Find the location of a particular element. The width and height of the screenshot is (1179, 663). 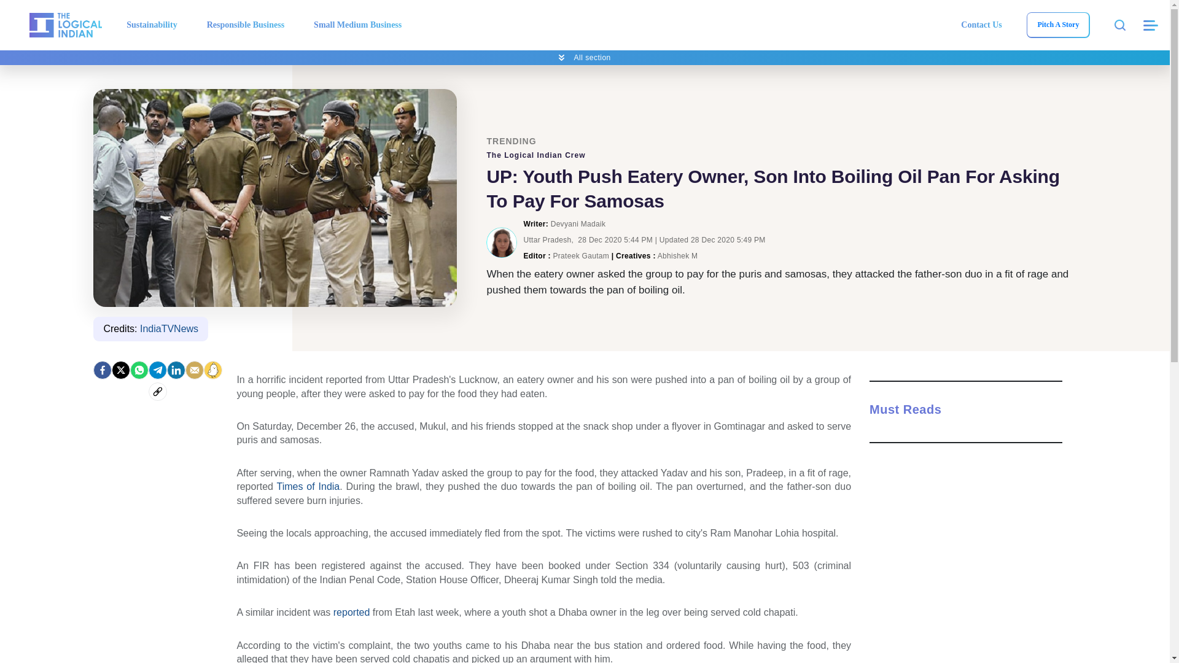

Share by Email is located at coordinates (194, 370).